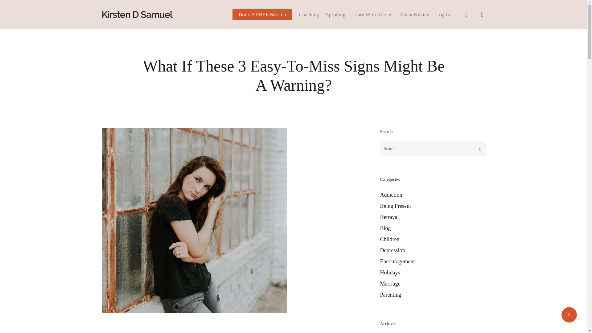  Describe the element at coordinates (466, 14) in the screenshot. I see `search` at that location.